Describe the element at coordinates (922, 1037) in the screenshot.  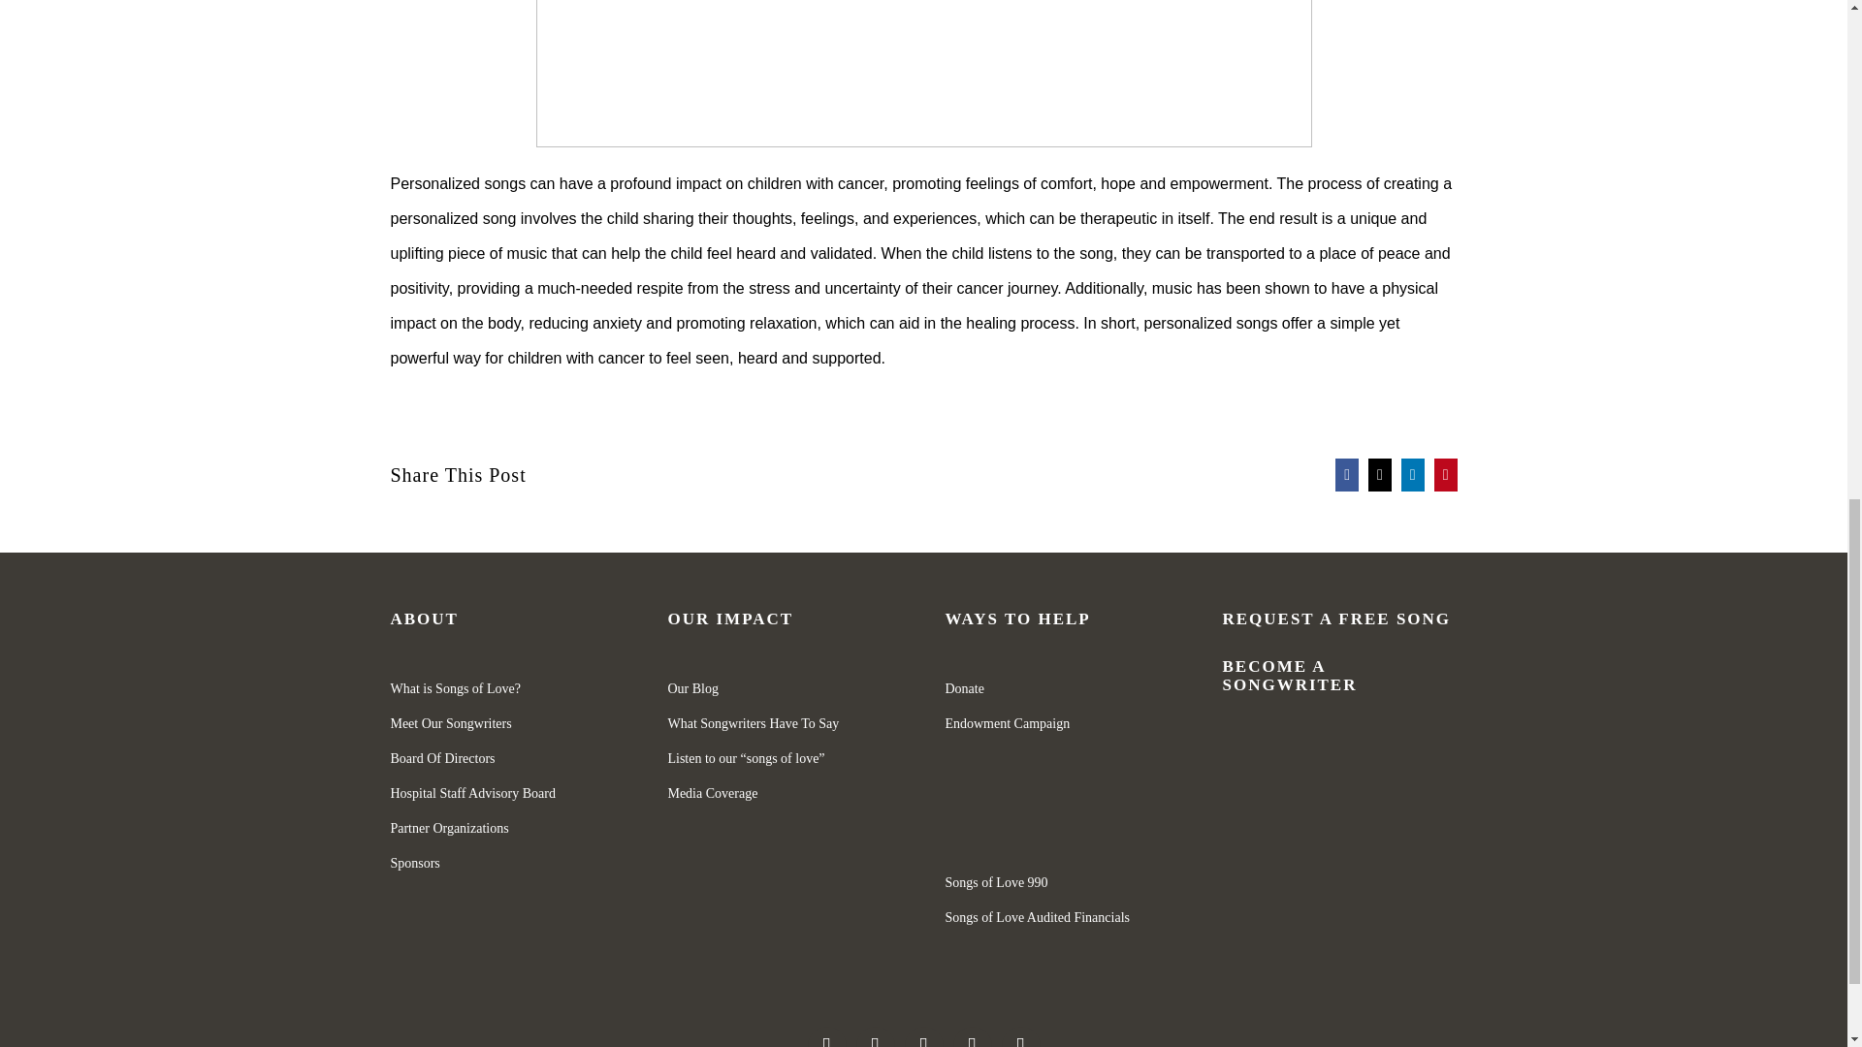
I see `X` at that location.